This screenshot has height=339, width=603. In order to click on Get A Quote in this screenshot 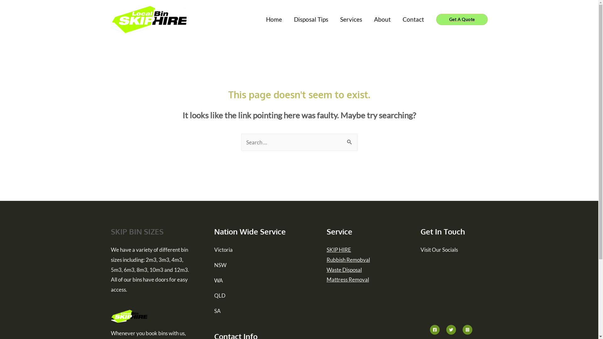, I will do `click(462, 19)`.